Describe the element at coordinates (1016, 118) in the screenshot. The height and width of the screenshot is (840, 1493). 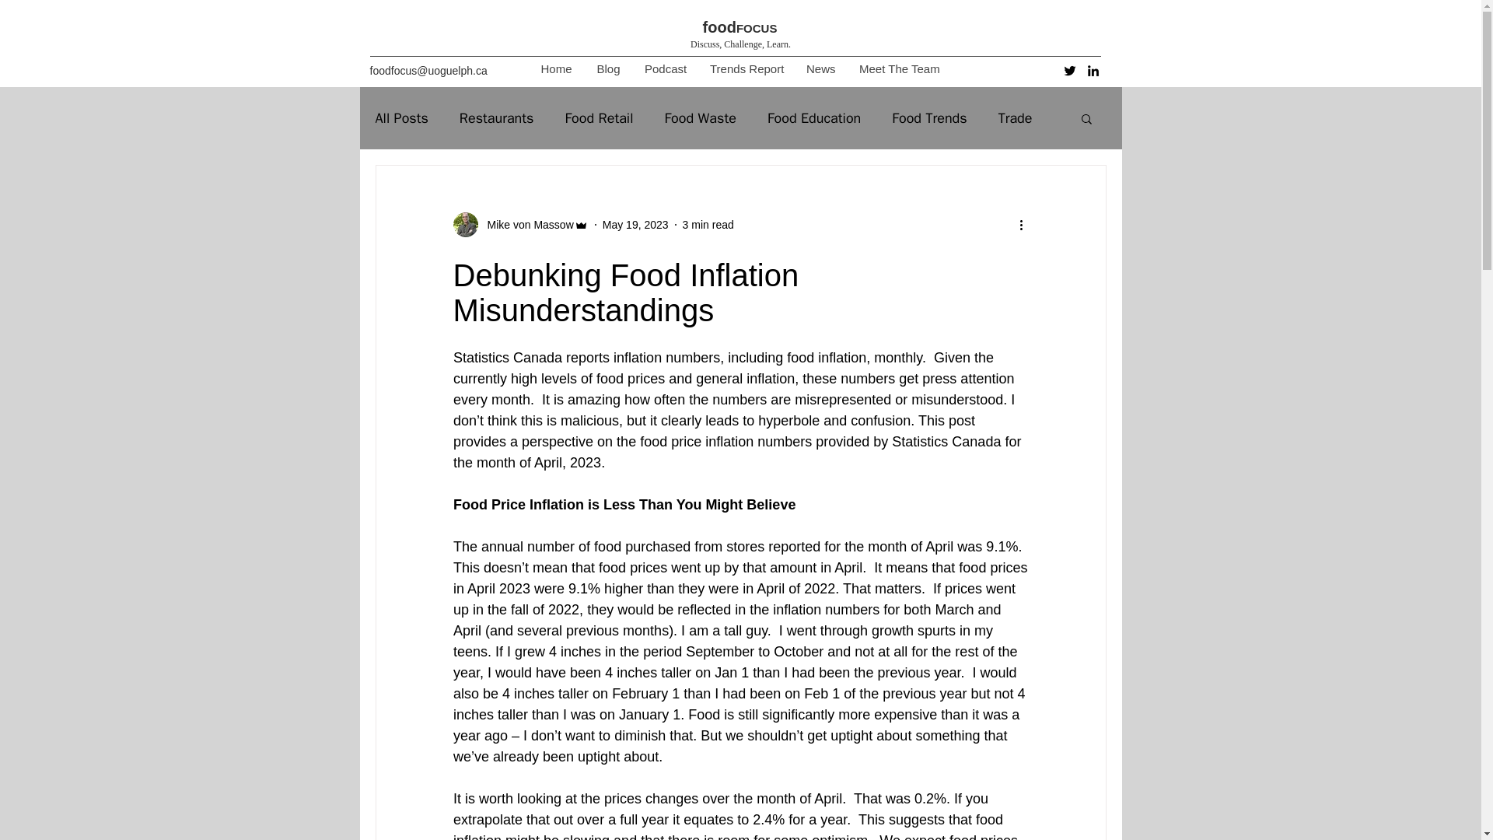
I see `Trade` at that location.